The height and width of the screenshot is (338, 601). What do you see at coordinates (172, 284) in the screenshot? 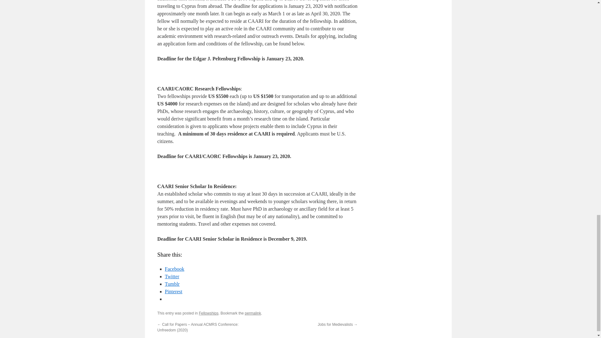
I see `Click to share on Tumblr` at bounding box center [172, 284].